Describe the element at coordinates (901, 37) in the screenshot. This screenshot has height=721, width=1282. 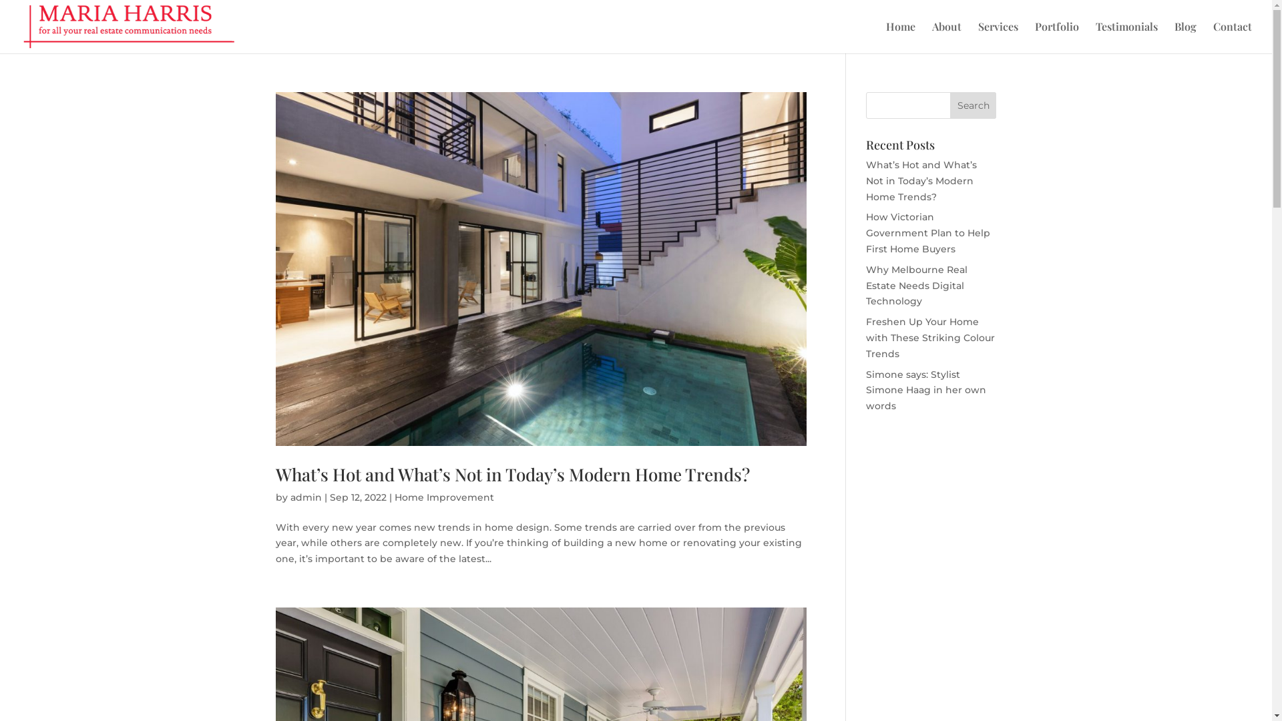
I see `Home` at that location.